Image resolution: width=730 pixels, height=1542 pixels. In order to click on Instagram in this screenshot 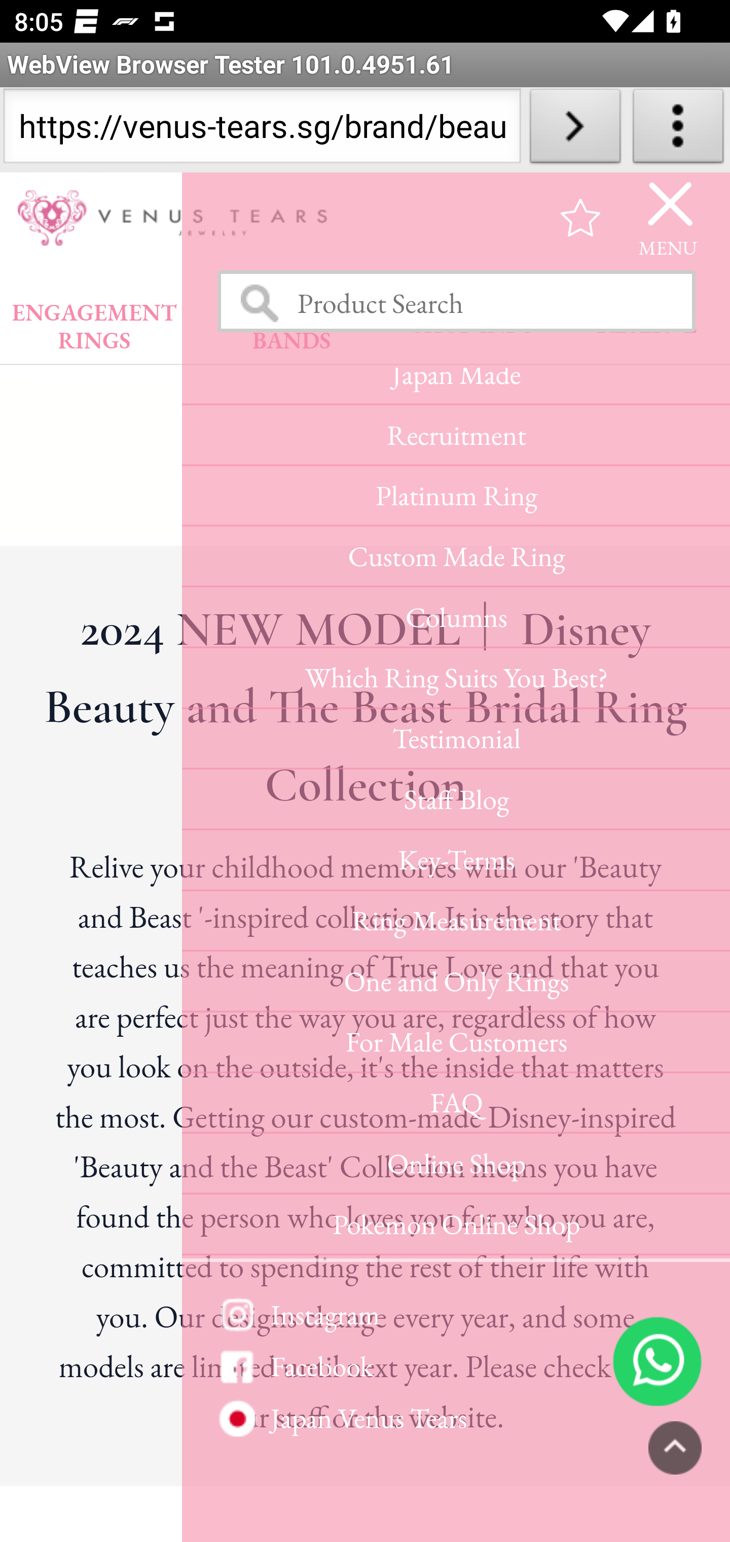, I will do `click(455, 1315)`.